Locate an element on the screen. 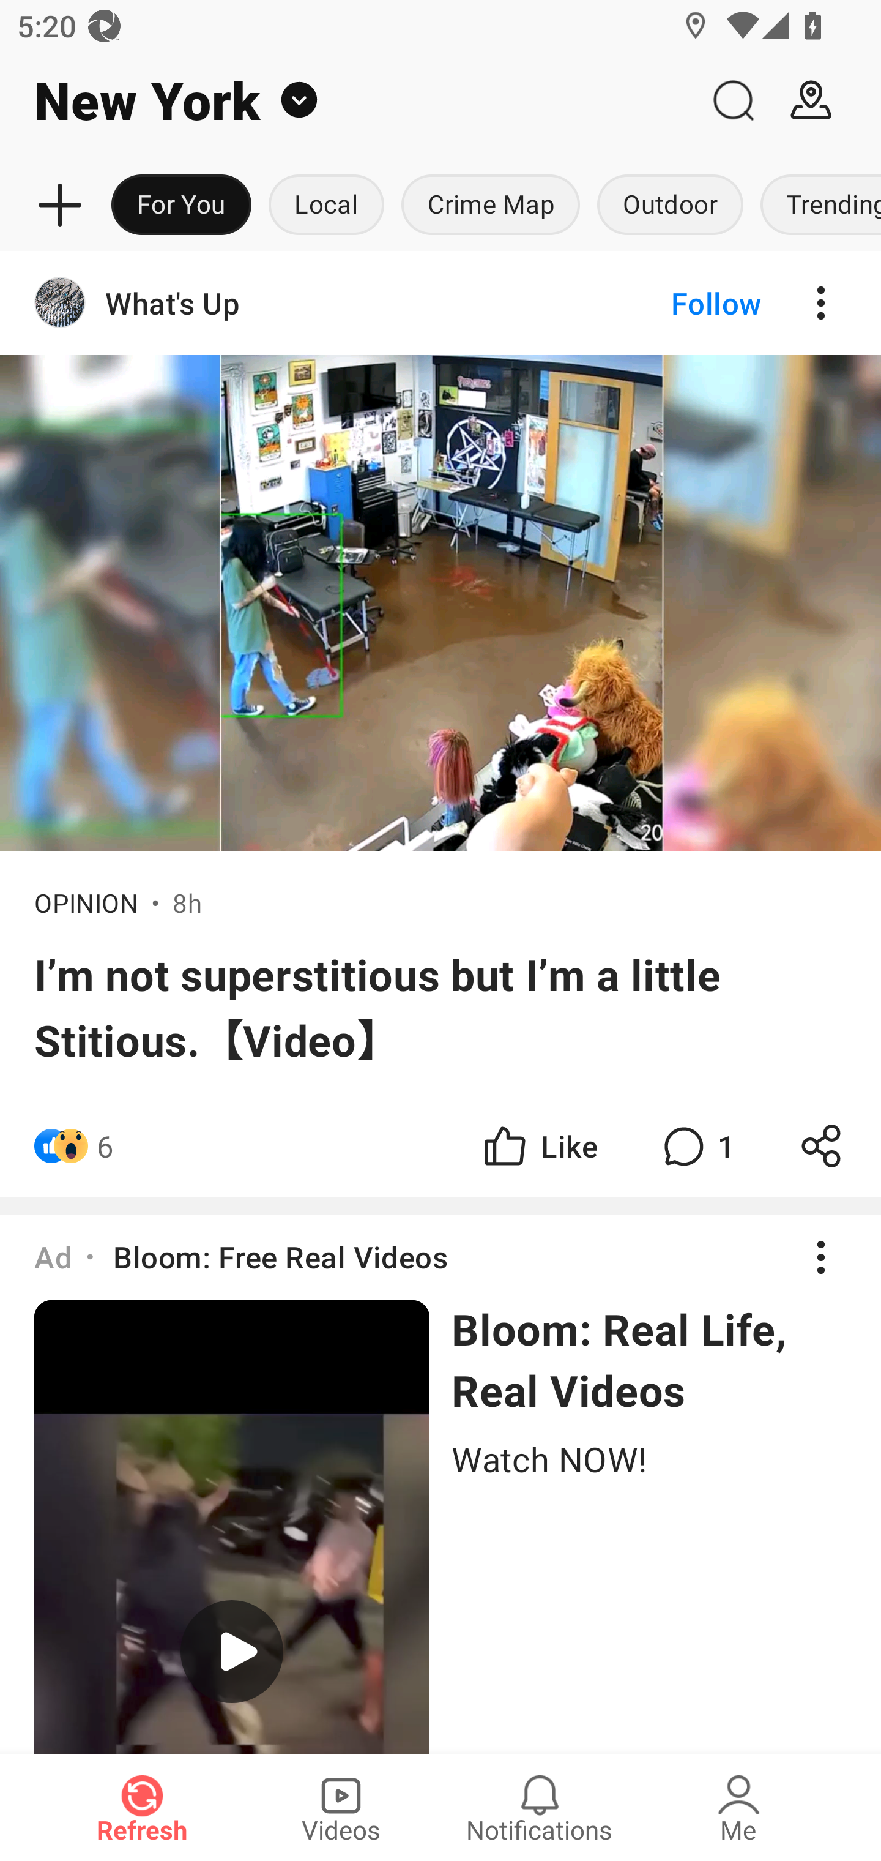 Image resolution: width=881 pixels, height=1861 pixels. Follow is located at coordinates (675, 303).